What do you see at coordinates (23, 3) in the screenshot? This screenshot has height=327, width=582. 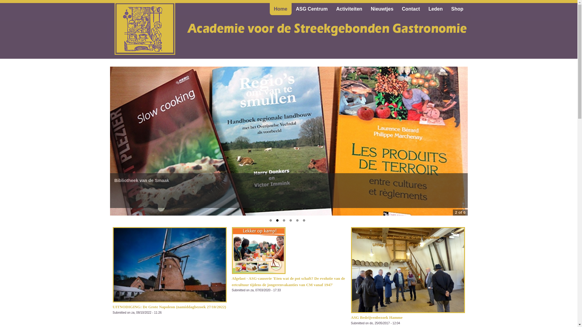 I see `Zoeken` at bounding box center [23, 3].